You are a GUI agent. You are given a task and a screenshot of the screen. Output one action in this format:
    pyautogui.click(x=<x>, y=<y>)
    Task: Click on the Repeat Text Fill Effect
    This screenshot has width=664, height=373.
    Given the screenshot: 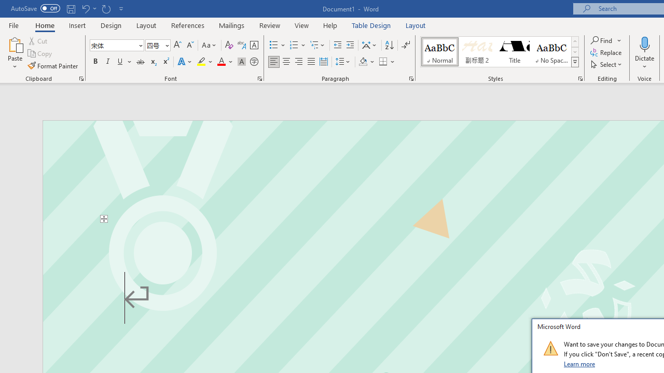 What is the action you would take?
    pyautogui.click(x=106, y=8)
    